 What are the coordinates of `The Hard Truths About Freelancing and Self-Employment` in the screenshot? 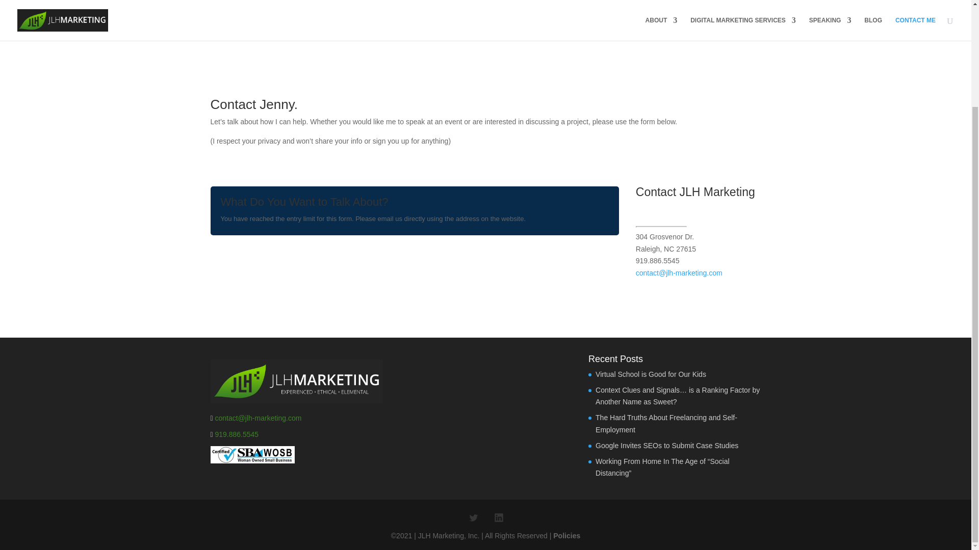 It's located at (666, 424).